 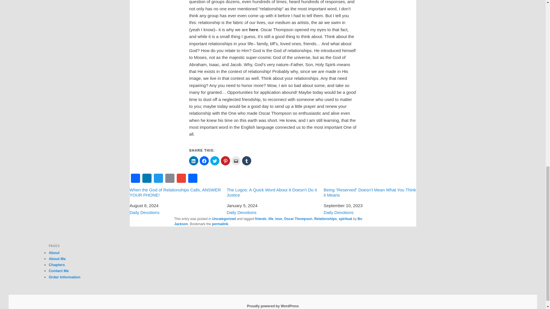 I want to click on Bo Jackson, so click(x=268, y=221).